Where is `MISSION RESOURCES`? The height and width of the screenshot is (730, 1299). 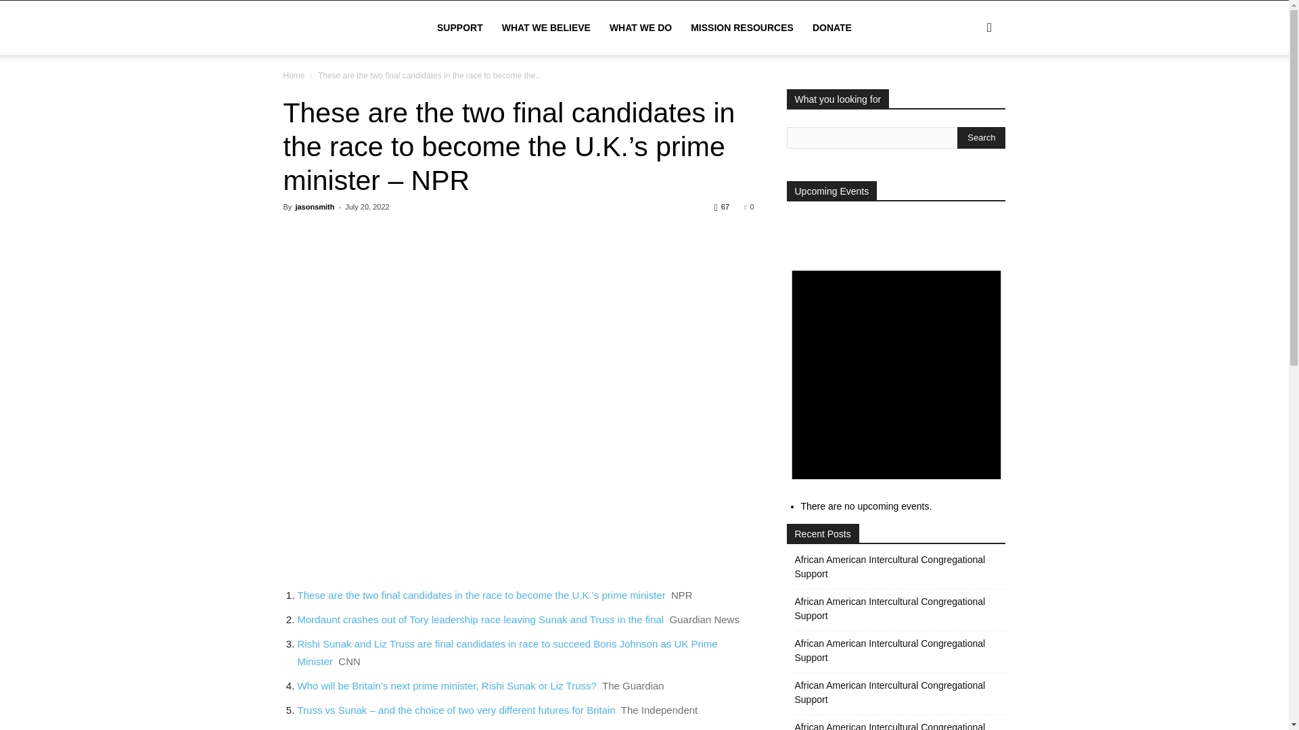 MISSION RESOURCES is located at coordinates (742, 28).